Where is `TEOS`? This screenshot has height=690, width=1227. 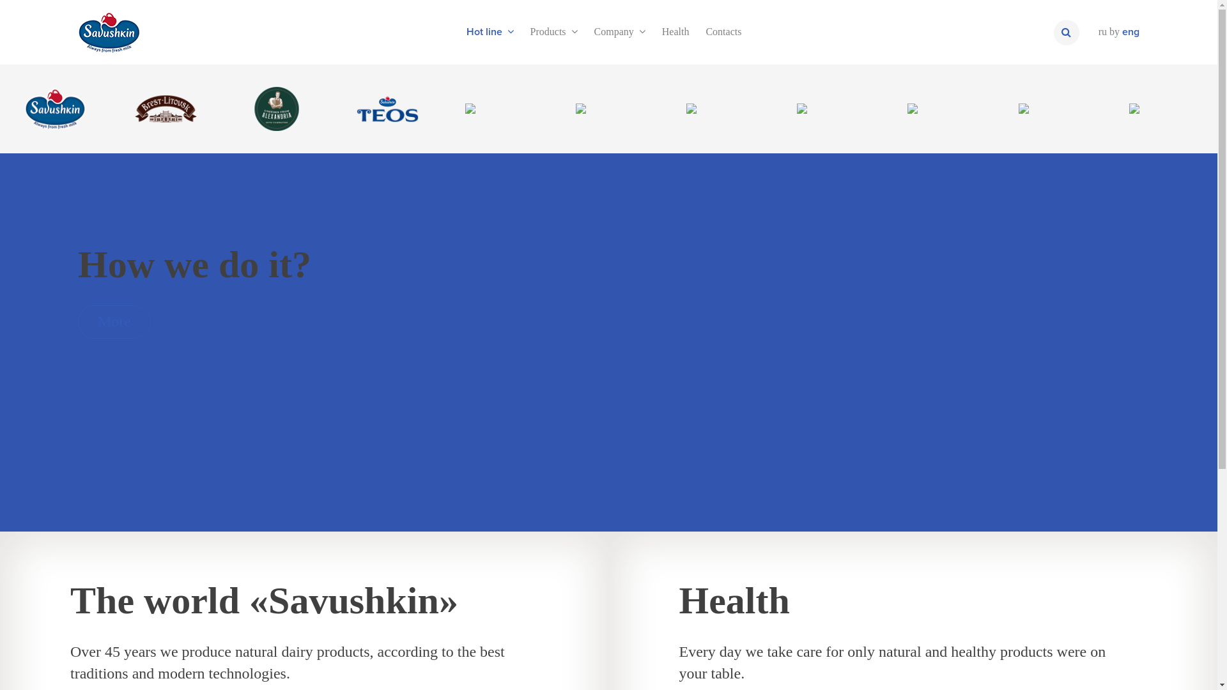 TEOS is located at coordinates (387, 109).